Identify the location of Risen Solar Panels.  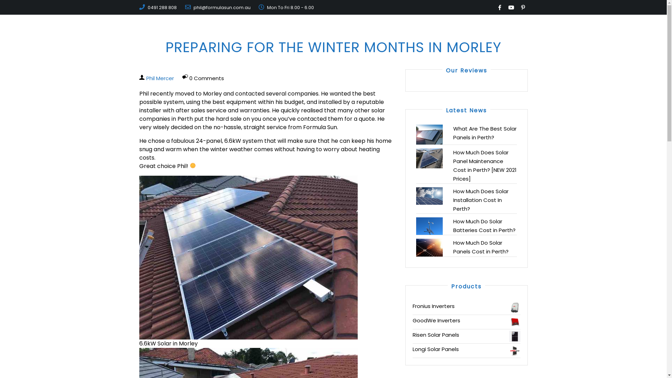
(466, 335).